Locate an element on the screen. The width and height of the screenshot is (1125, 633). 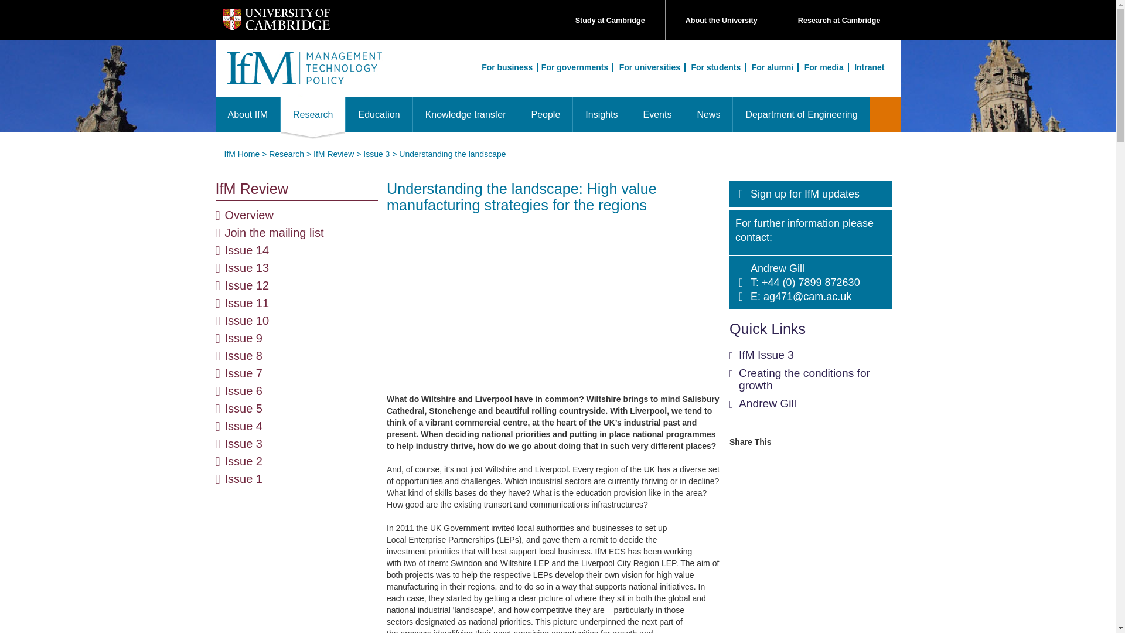
Issue 12 is located at coordinates (247, 285).